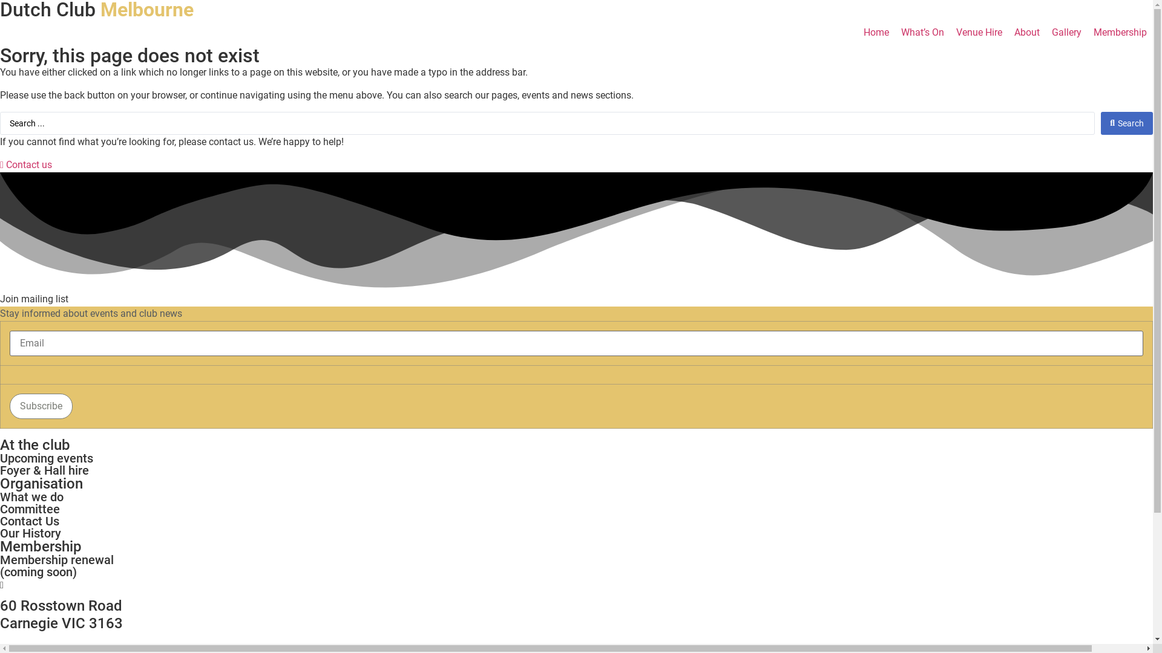 The image size is (1162, 653). What do you see at coordinates (1120, 33) in the screenshot?
I see `Membership` at bounding box center [1120, 33].